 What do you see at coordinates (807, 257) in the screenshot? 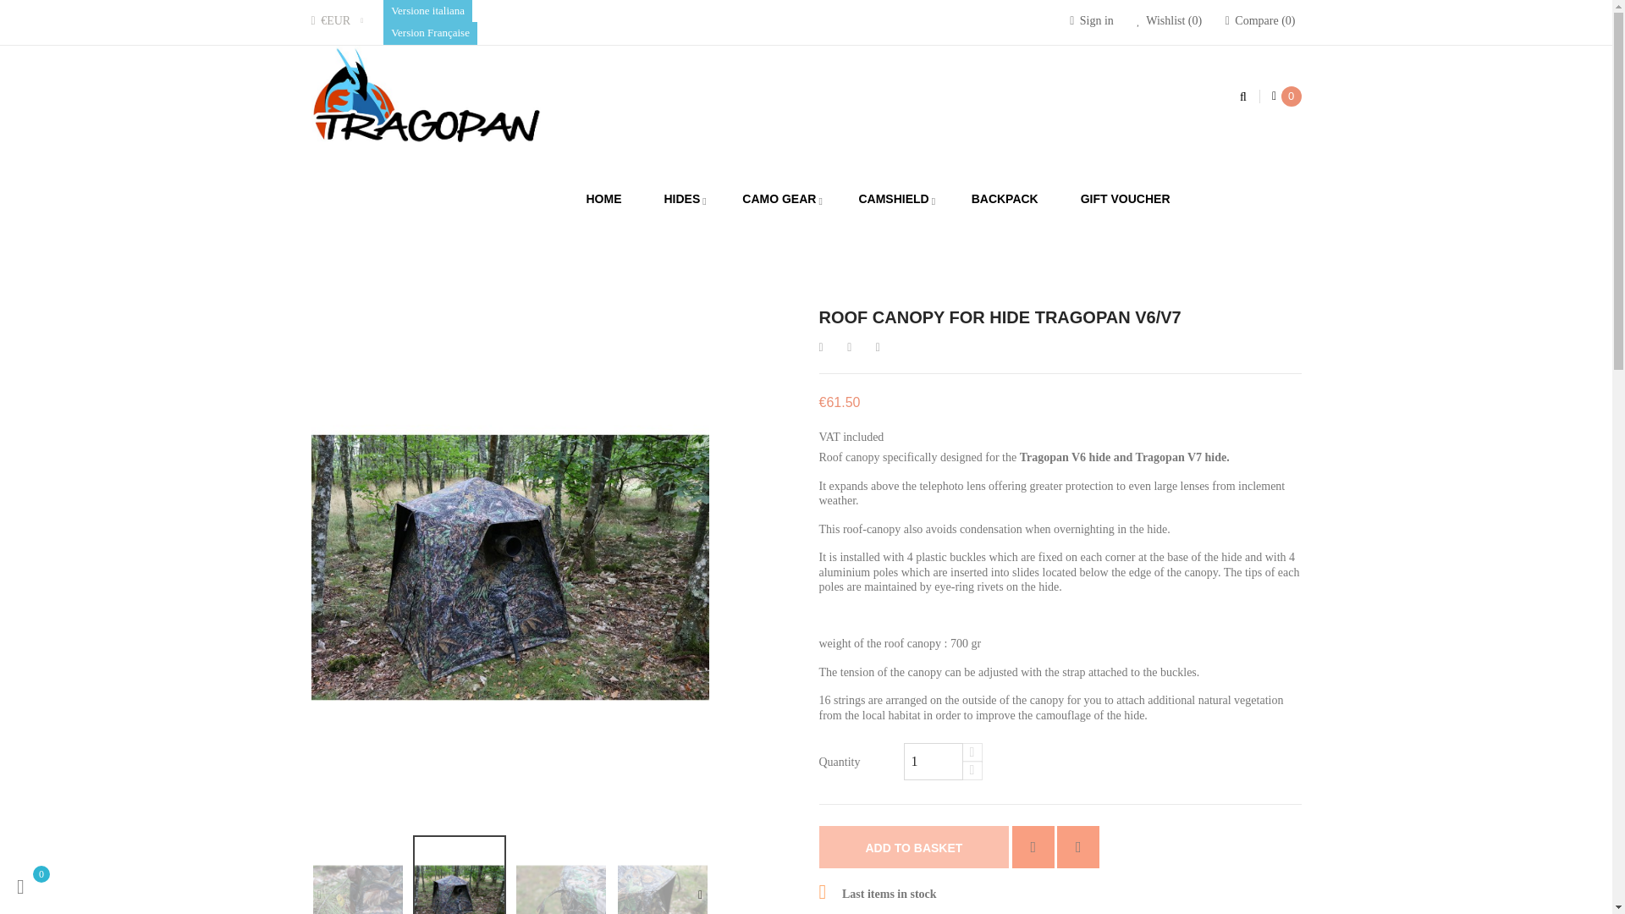
I see `ACCESSORIES` at bounding box center [807, 257].